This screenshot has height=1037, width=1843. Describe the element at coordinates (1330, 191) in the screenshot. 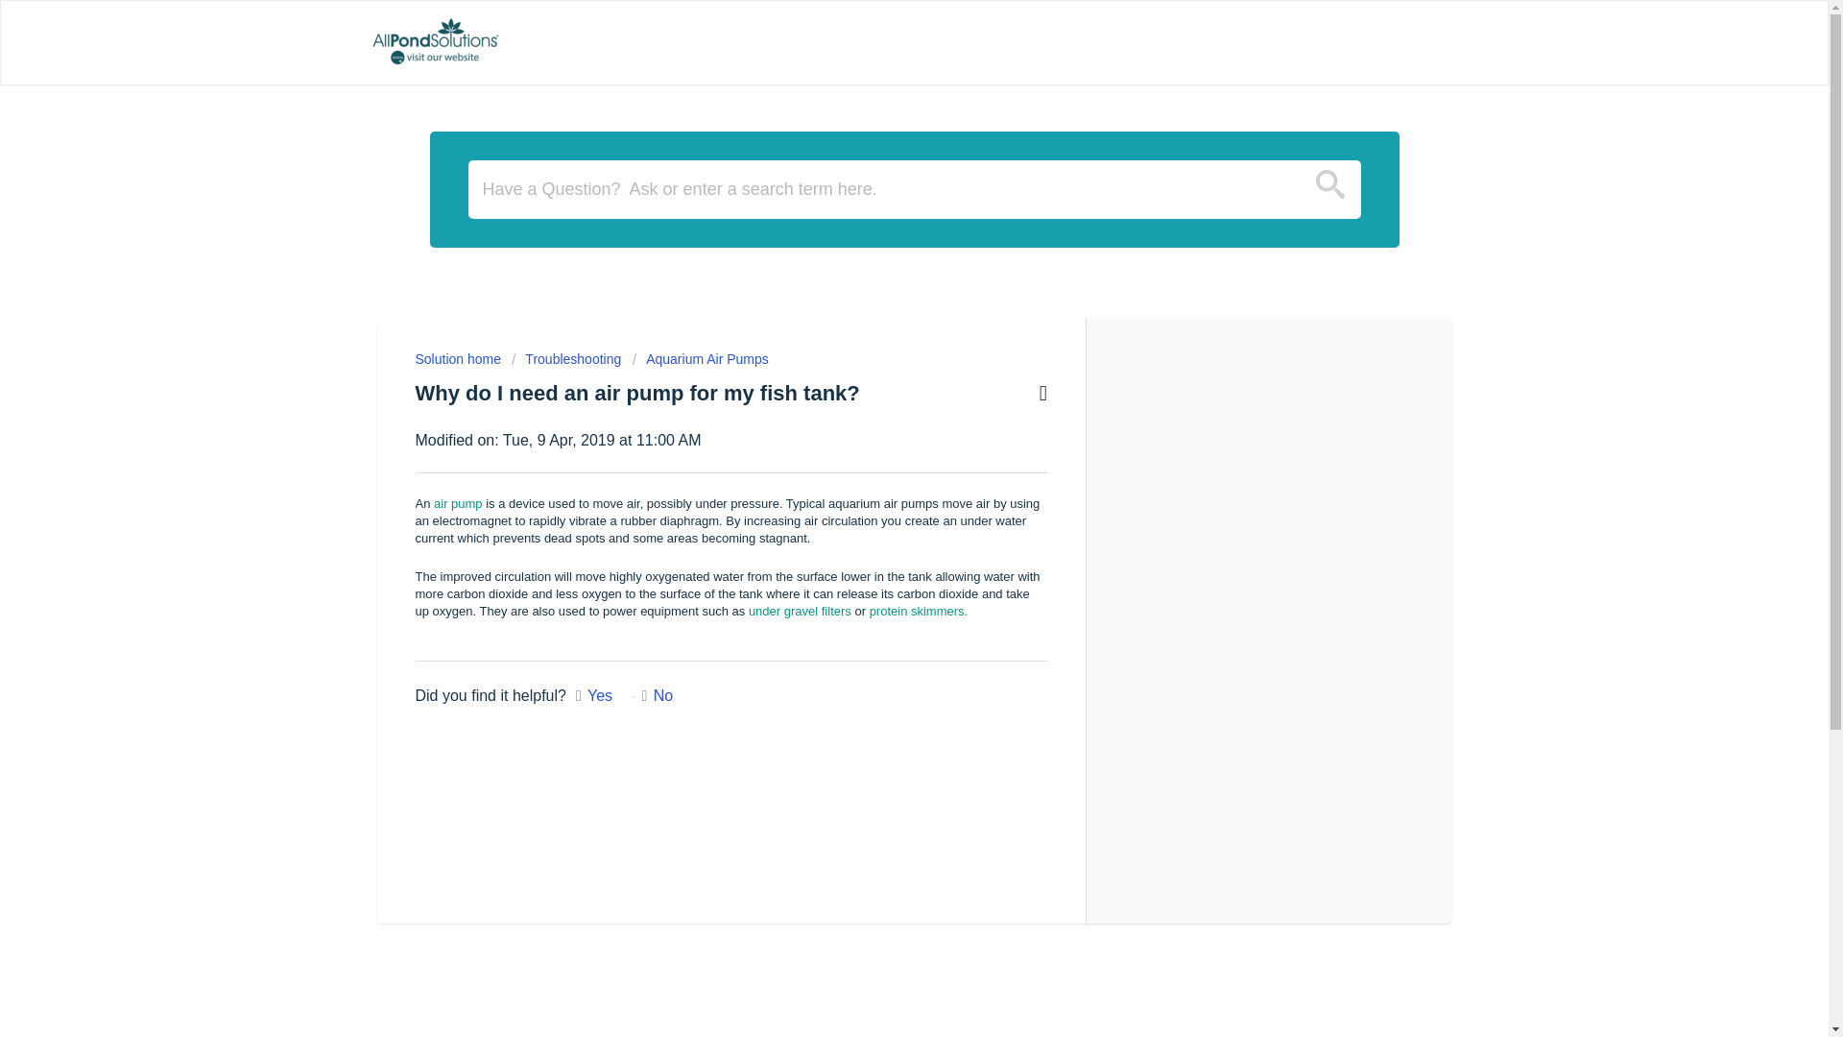

I see `Search` at that location.